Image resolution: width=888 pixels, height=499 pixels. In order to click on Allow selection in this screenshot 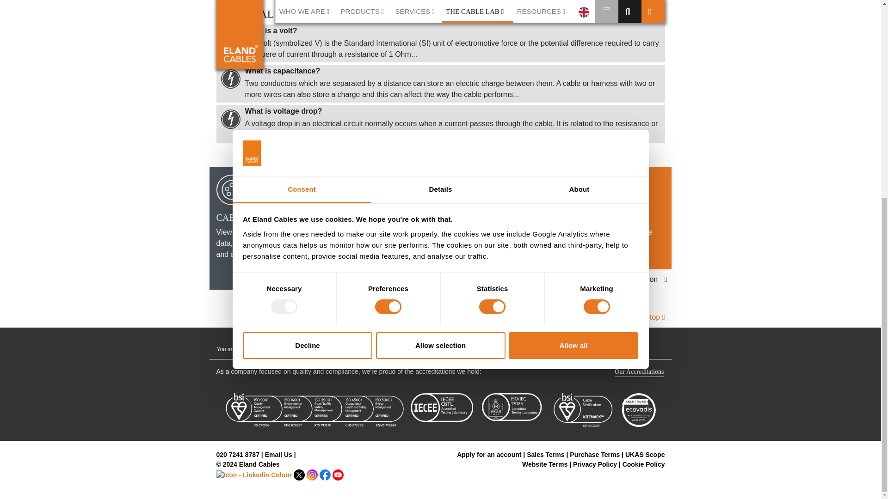, I will do `click(440, 21)`.